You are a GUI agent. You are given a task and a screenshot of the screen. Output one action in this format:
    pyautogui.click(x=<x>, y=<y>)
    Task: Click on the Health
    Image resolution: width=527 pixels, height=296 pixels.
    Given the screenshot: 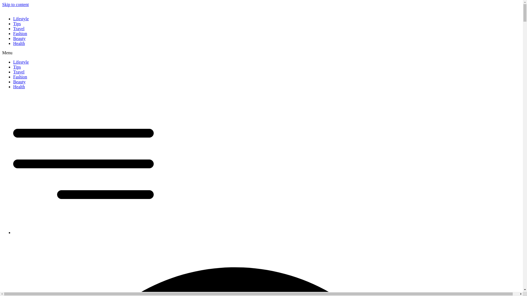 What is the action you would take?
    pyautogui.click(x=19, y=87)
    